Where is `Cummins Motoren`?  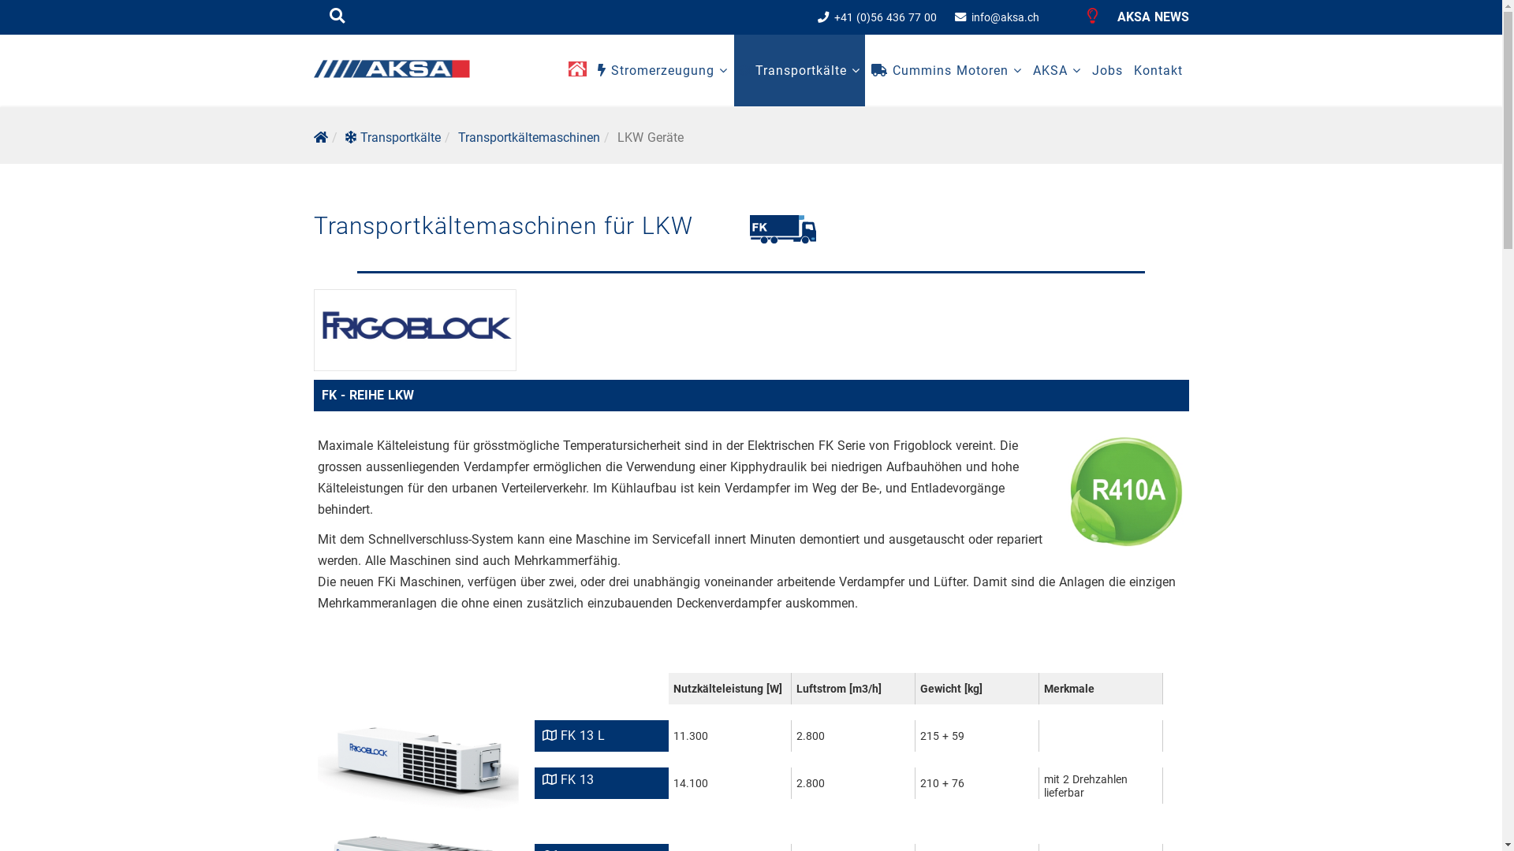 Cummins Motoren is located at coordinates (946, 71).